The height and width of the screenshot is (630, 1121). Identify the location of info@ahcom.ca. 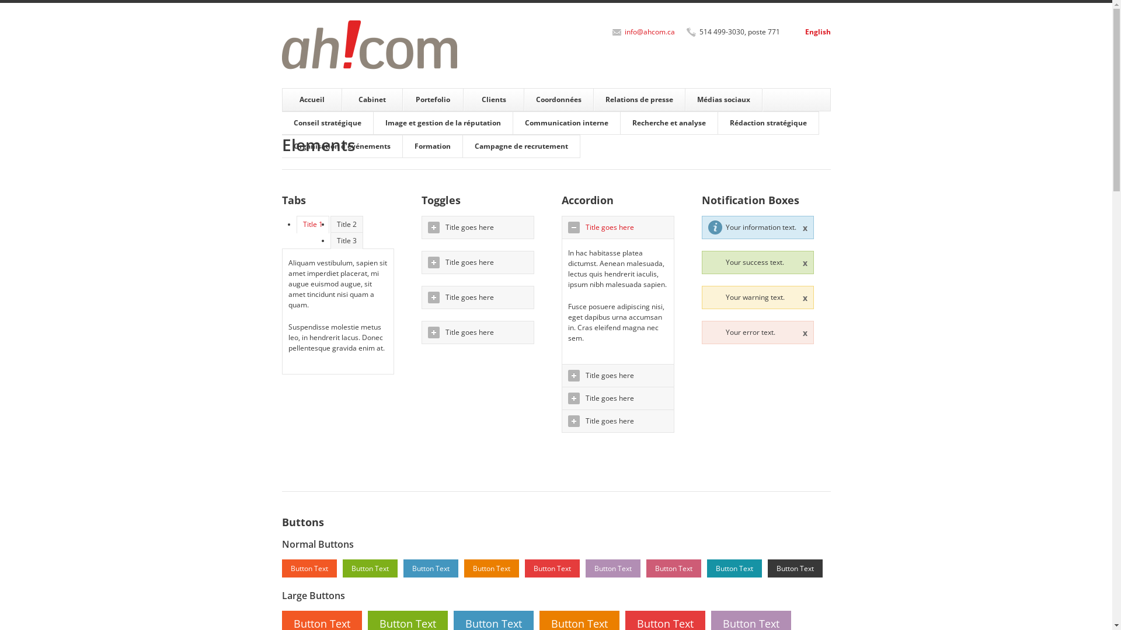
(650, 32).